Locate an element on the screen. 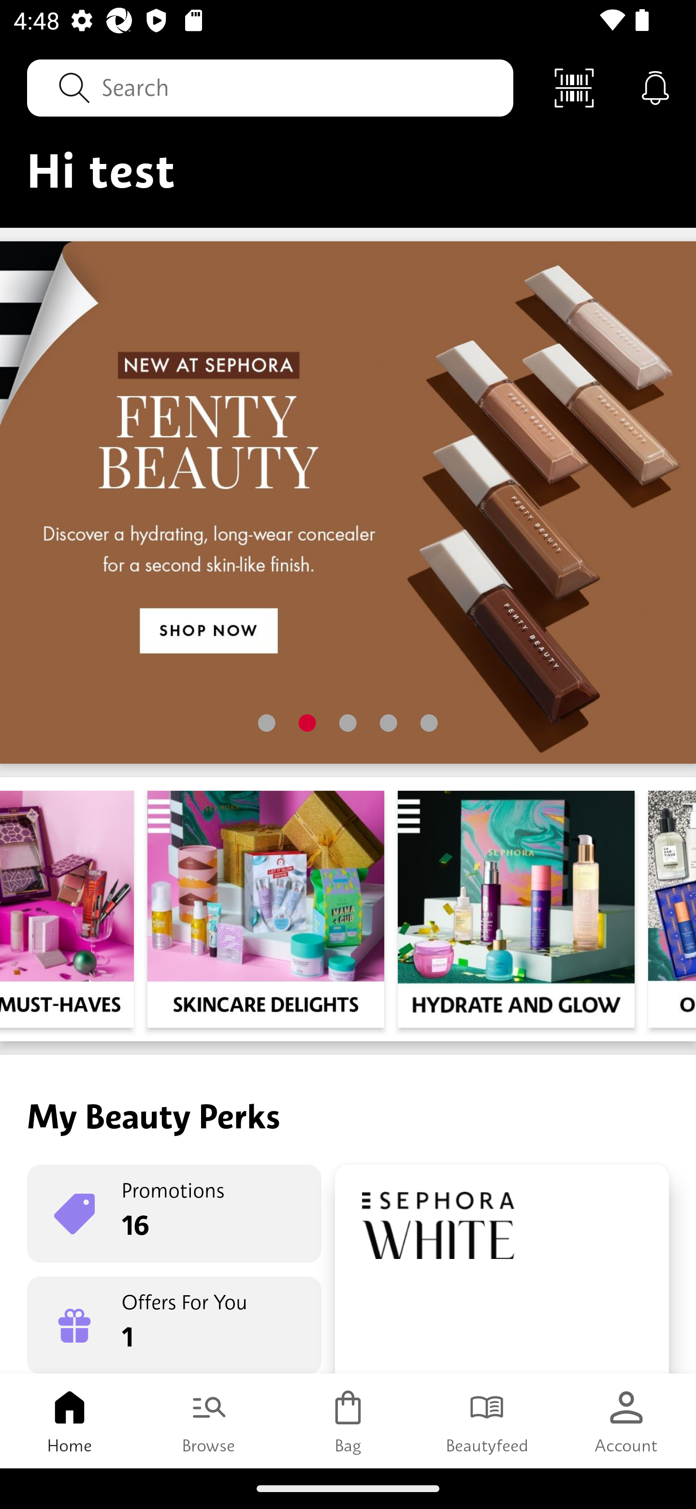  Offers For You 1 is located at coordinates (174, 1325).